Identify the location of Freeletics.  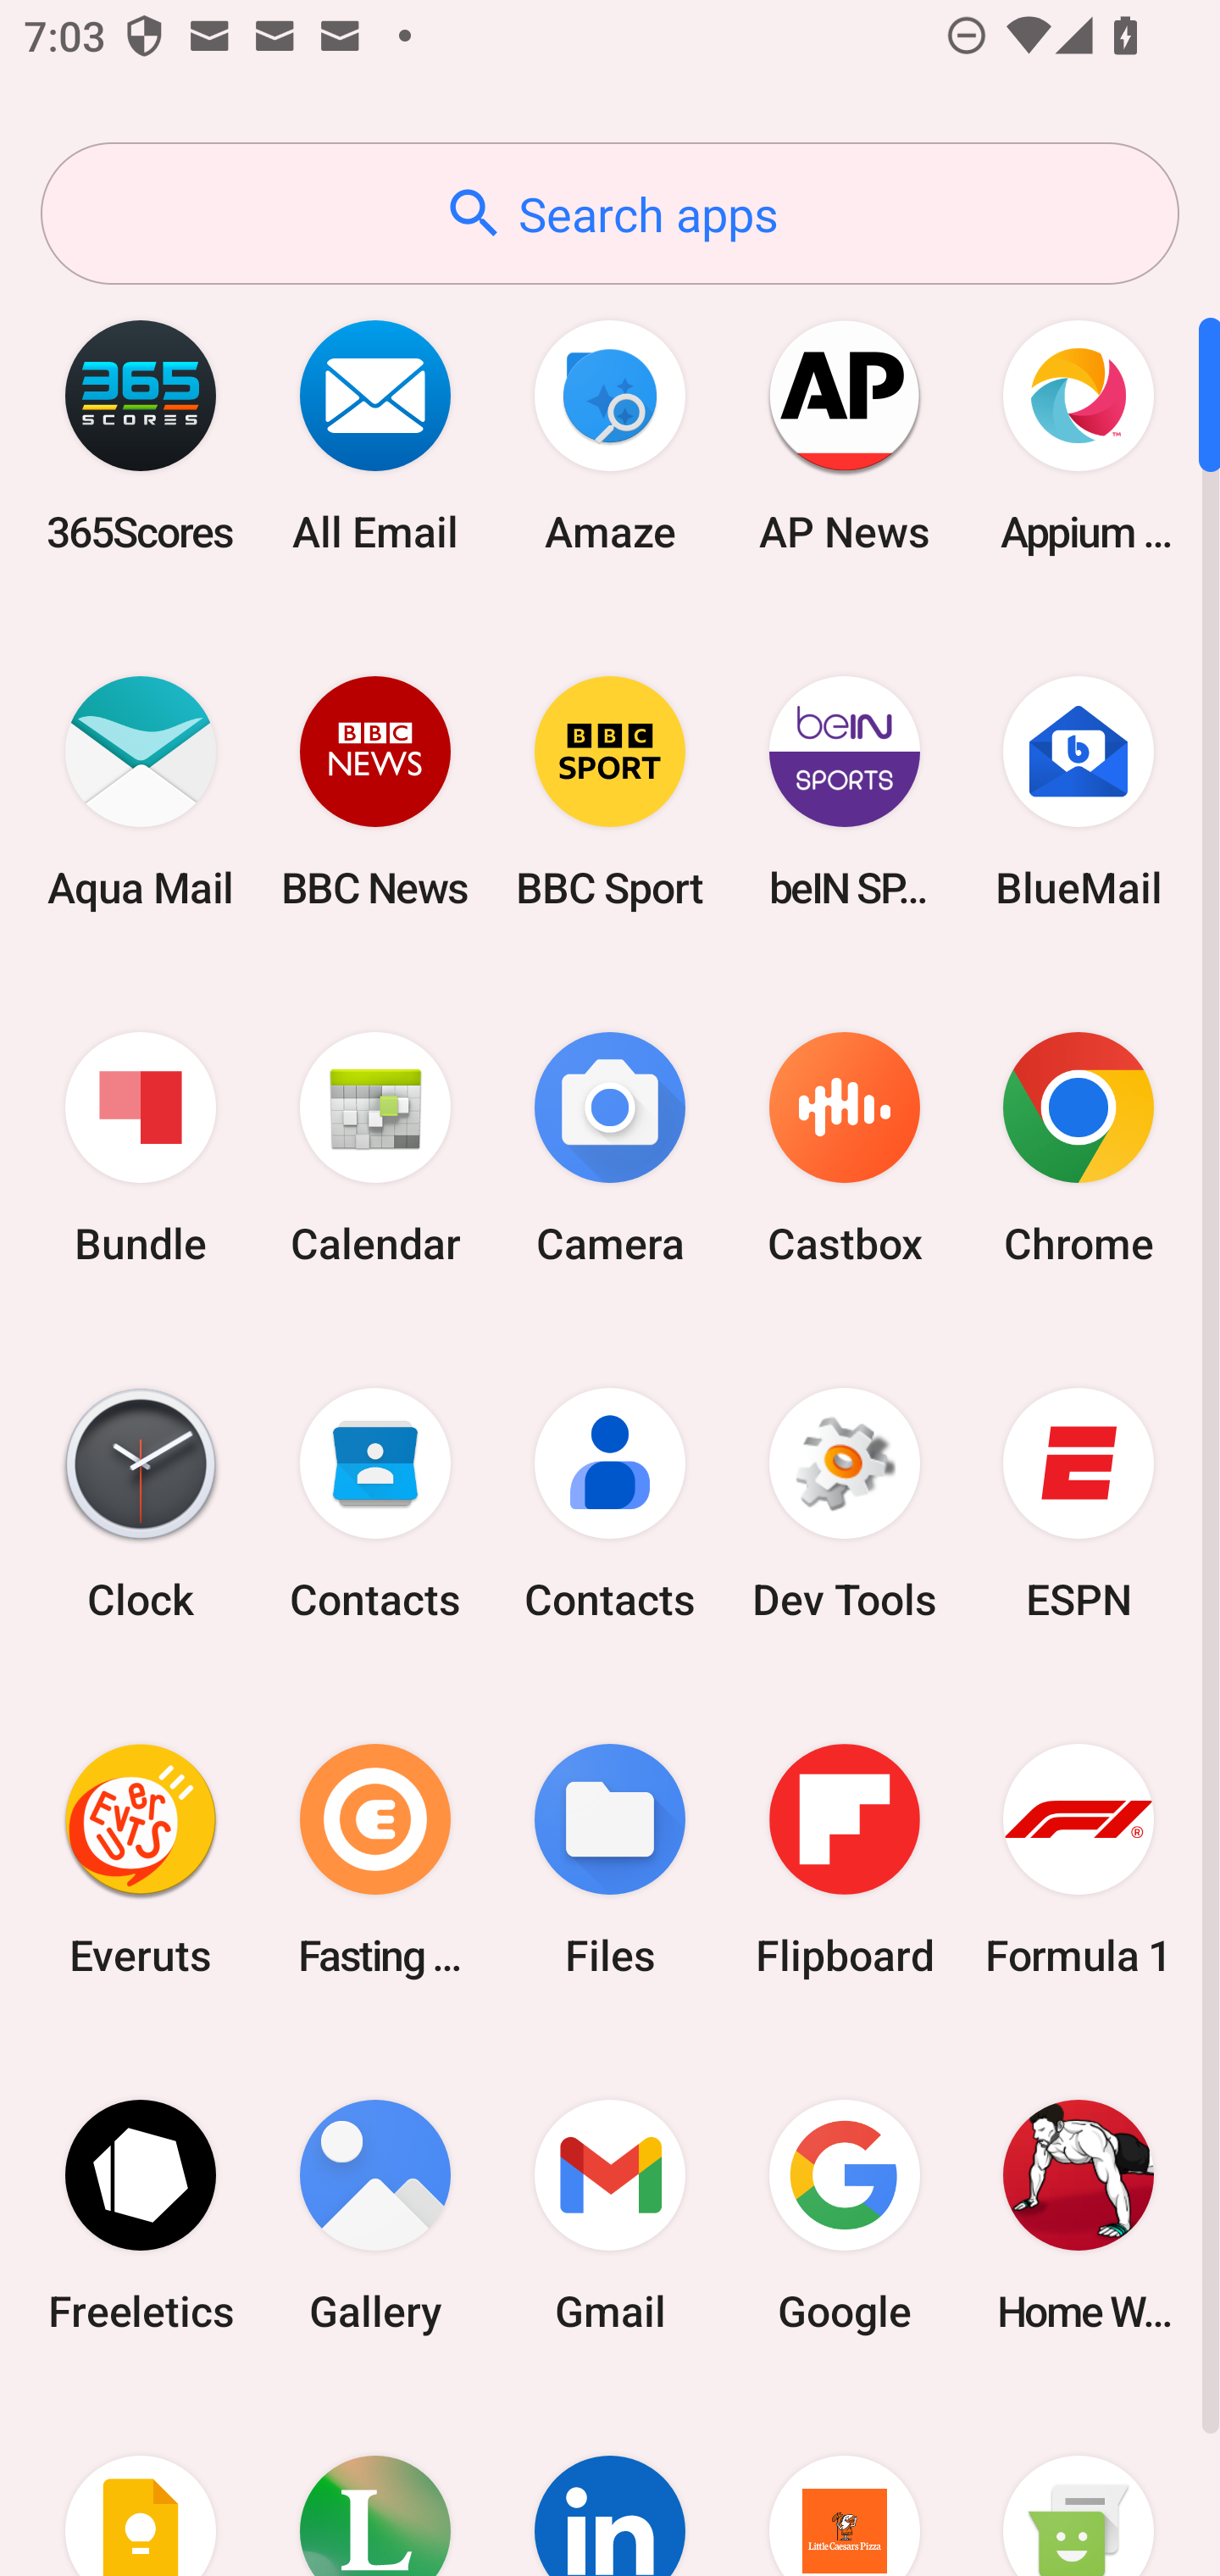
(141, 2215).